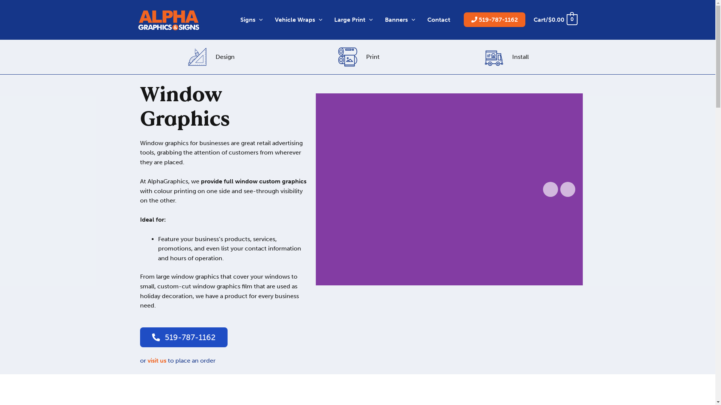  I want to click on Vehicle Wraps, so click(299, 20).